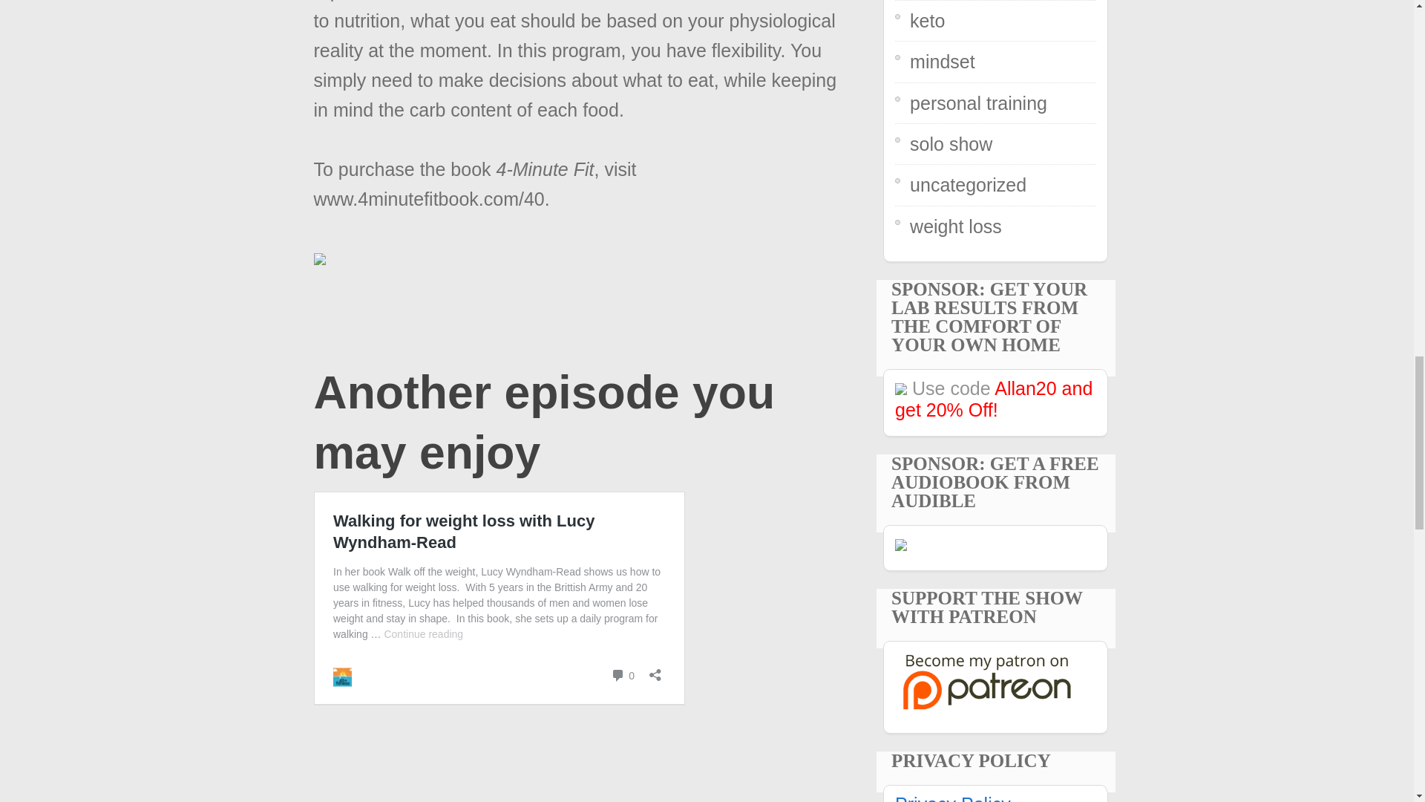 This screenshot has width=1425, height=802. Describe the element at coordinates (943, 62) in the screenshot. I see `mindset` at that location.